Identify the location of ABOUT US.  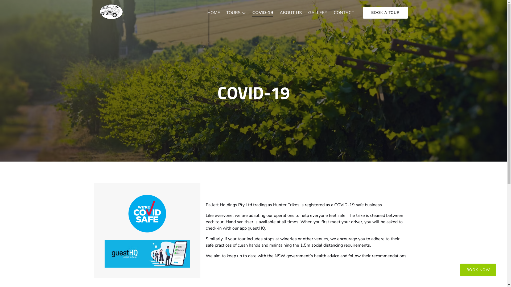
(291, 13).